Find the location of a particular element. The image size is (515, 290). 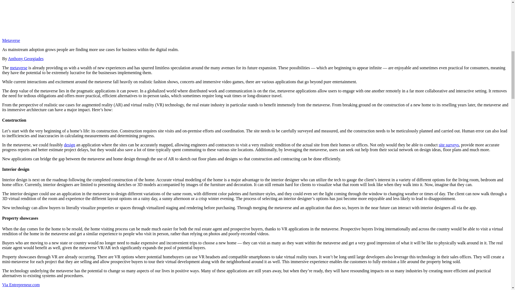

metaverse is located at coordinates (18, 68).